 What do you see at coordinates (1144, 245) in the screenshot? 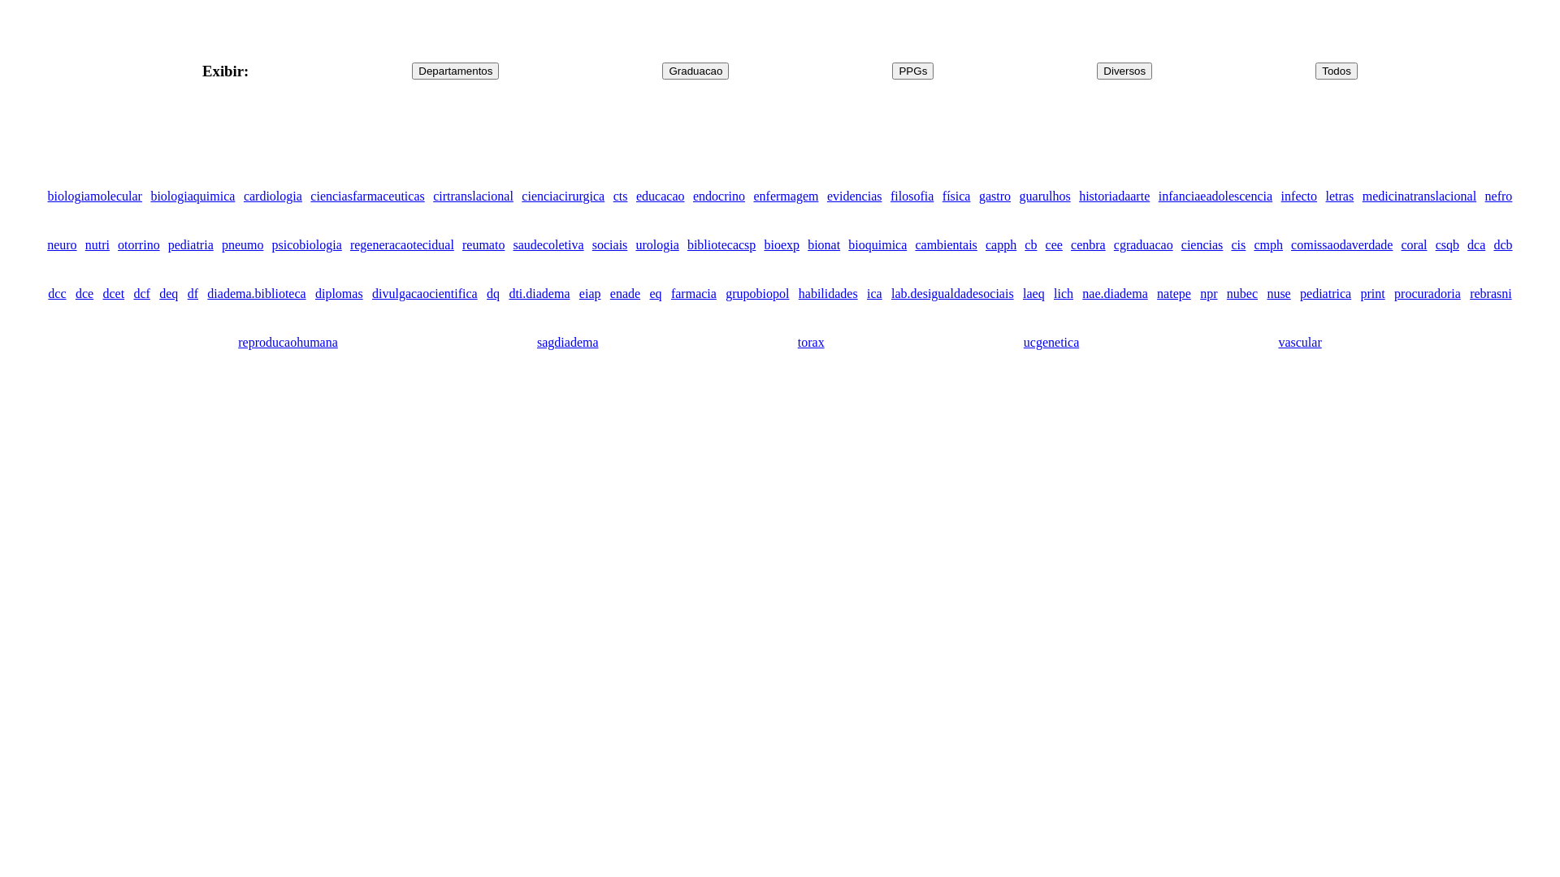
I see `cgraduacao` at bounding box center [1144, 245].